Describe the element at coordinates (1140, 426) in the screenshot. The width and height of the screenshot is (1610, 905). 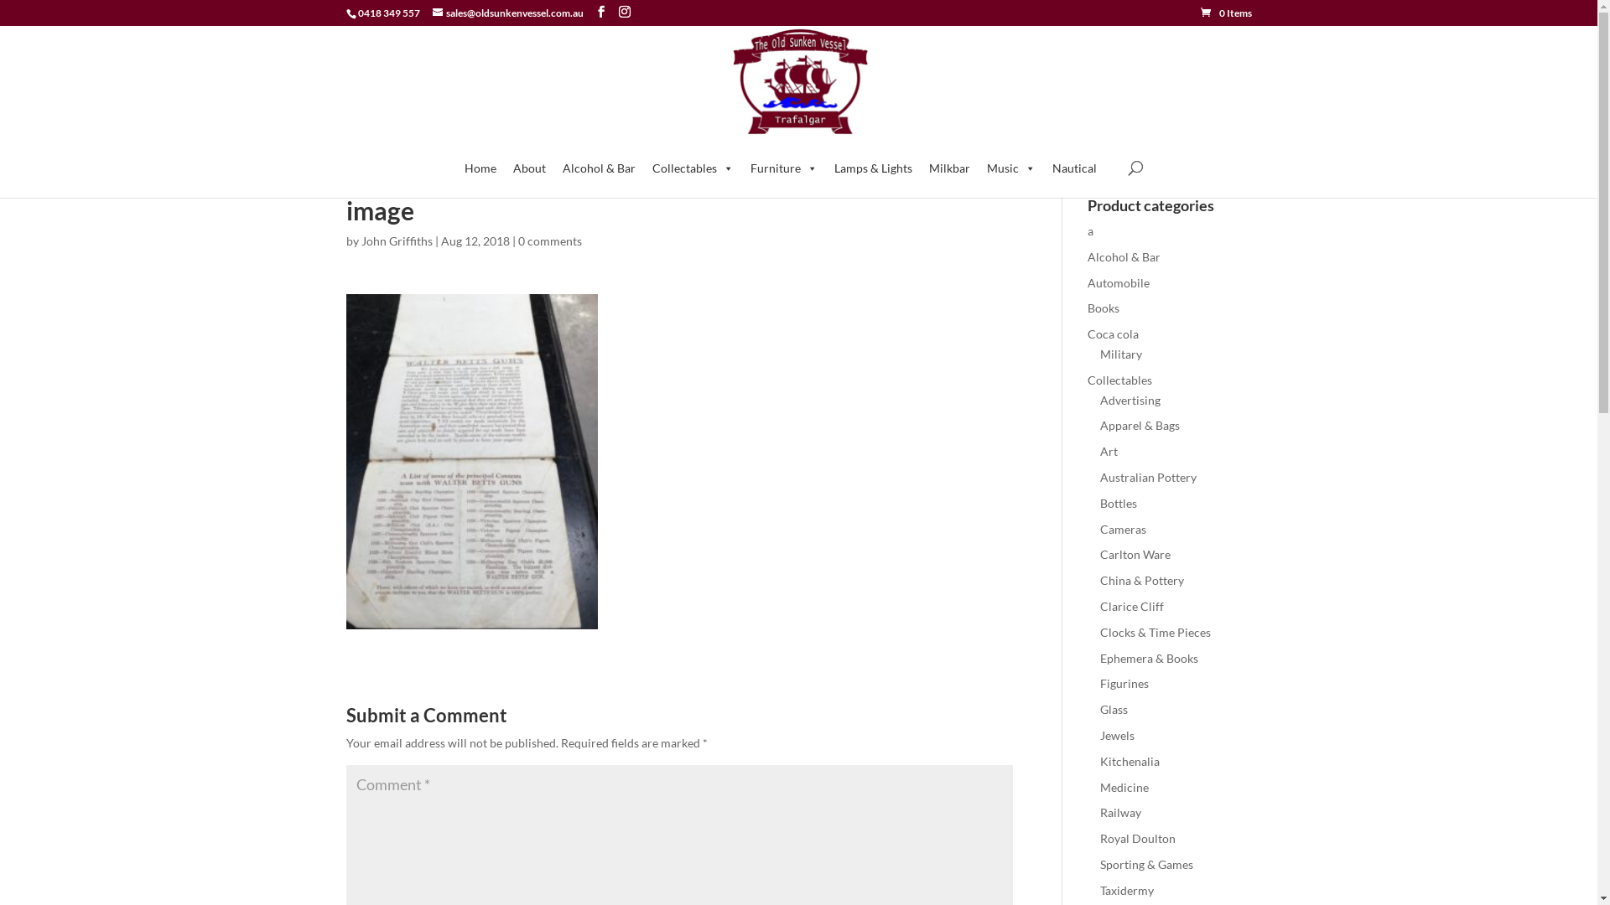
I see `Apparel & Bags` at that location.